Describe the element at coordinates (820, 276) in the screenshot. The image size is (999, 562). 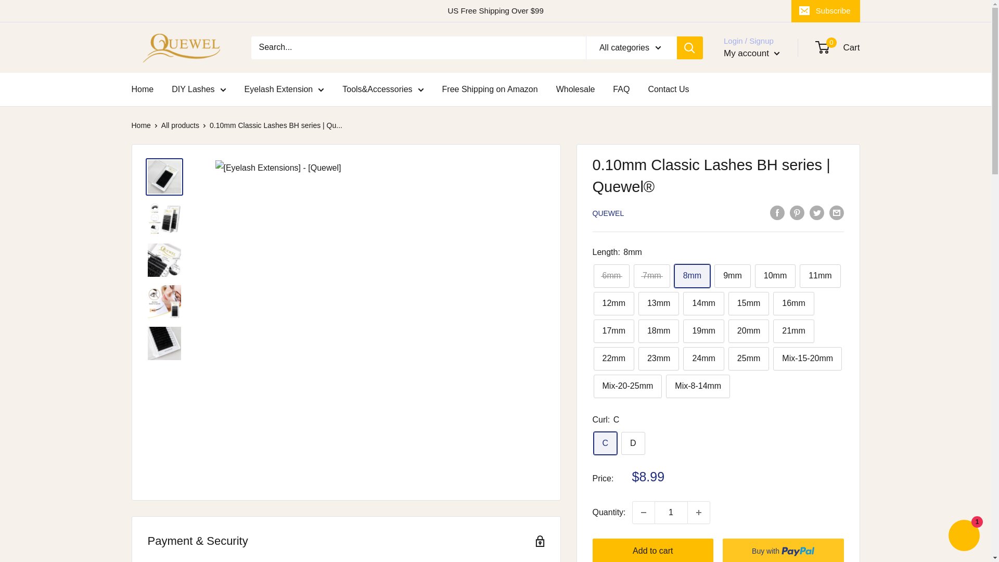
I see `11mm` at that location.